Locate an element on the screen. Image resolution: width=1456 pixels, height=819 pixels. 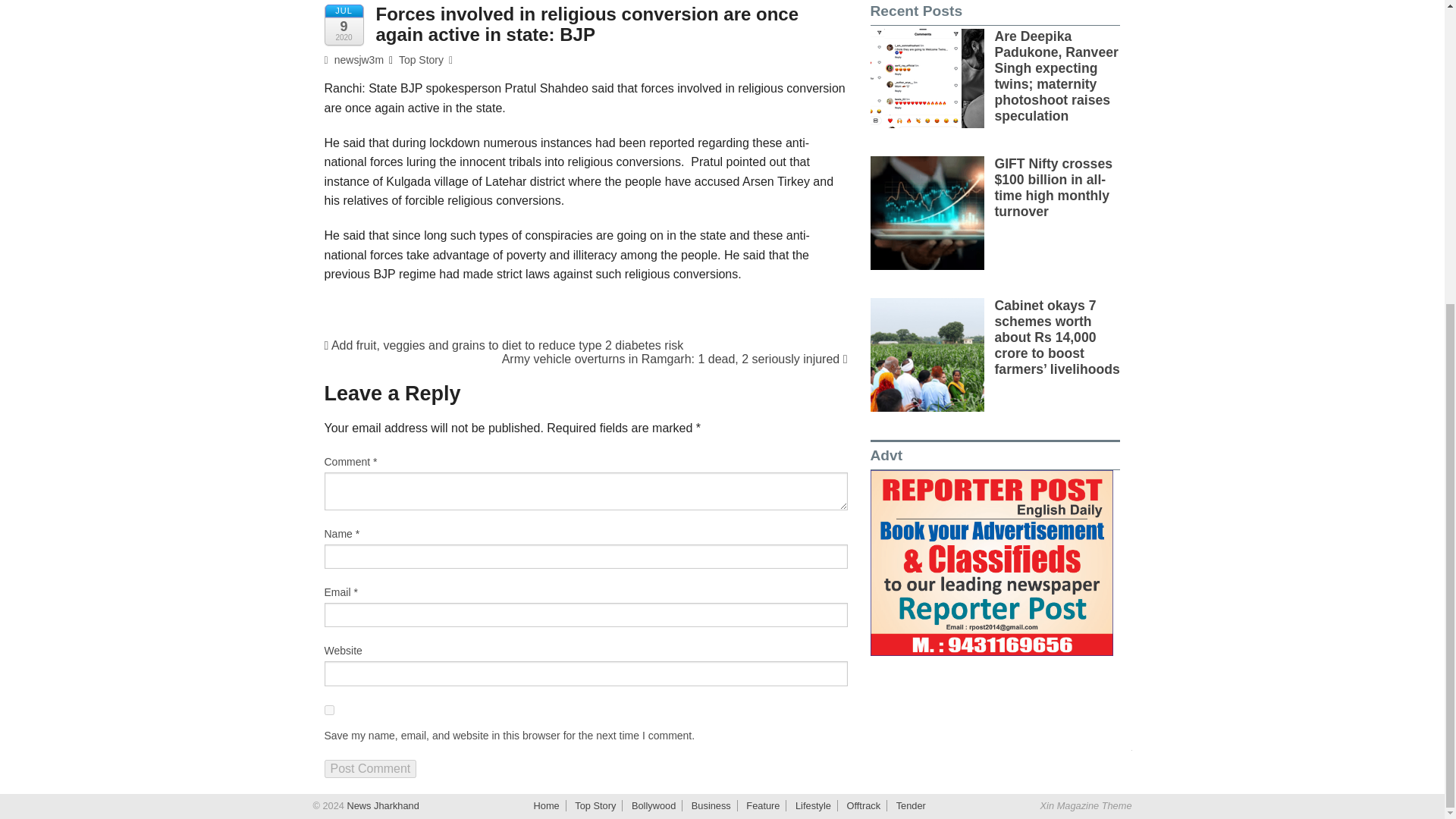
Post Comment is located at coordinates (370, 769).